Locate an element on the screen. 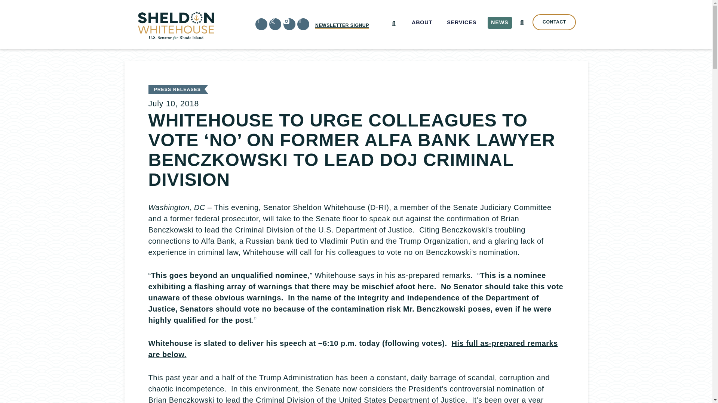 The height and width of the screenshot is (403, 718). NEWSLETTER SIGNUP is located at coordinates (342, 25).